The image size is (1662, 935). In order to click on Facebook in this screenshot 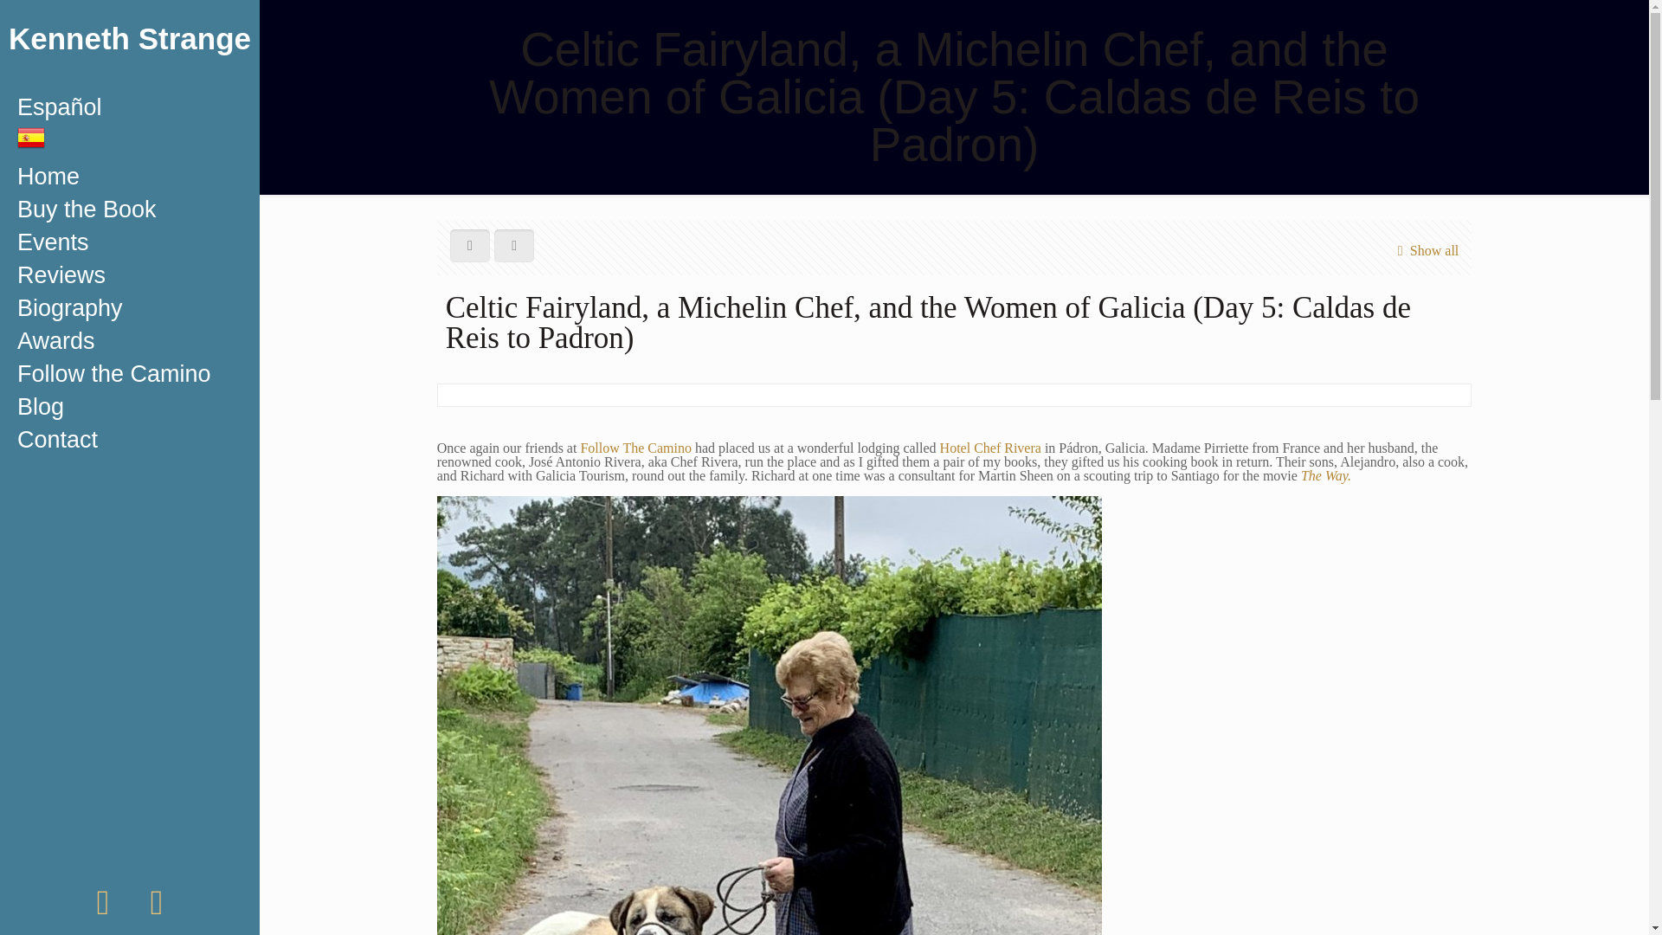, I will do `click(102, 910)`.